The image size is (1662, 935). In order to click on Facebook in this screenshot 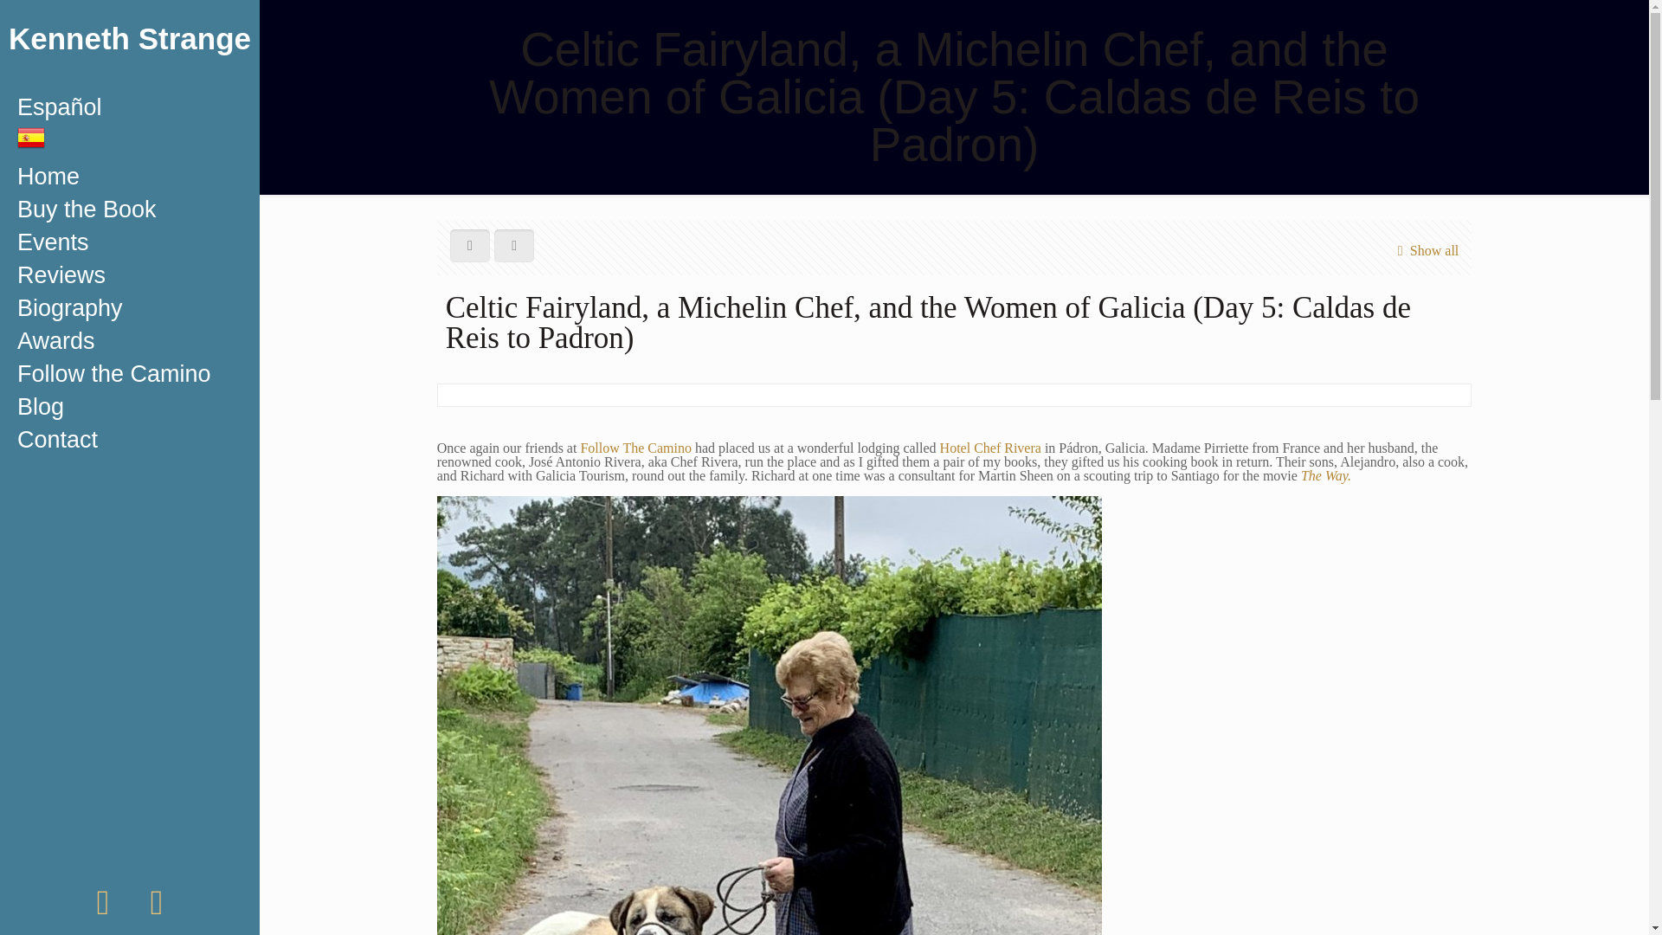, I will do `click(102, 910)`.